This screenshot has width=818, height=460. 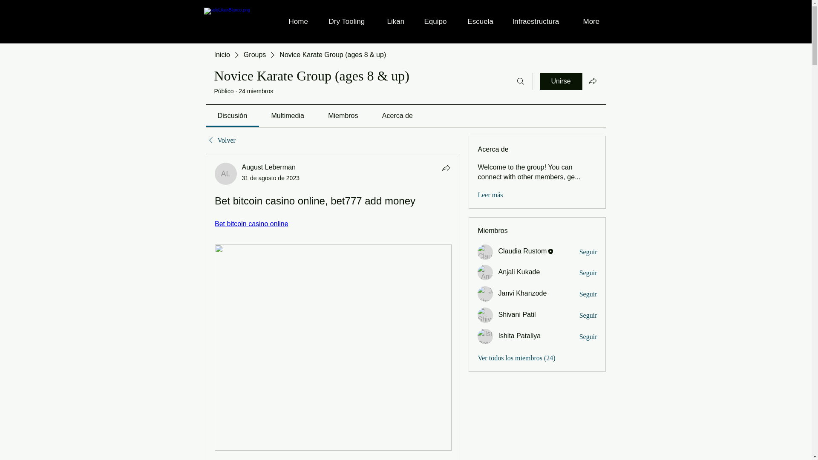 What do you see at coordinates (485, 336) in the screenshot?
I see `Ishita Pataliya` at bounding box center [485, 336].